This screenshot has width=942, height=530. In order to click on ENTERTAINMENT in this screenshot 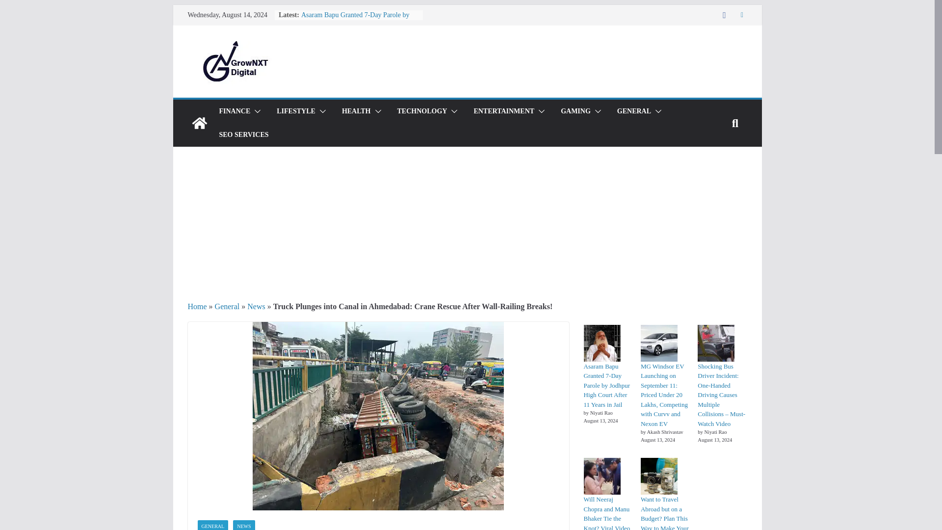, I will do `click(503, 111)`.